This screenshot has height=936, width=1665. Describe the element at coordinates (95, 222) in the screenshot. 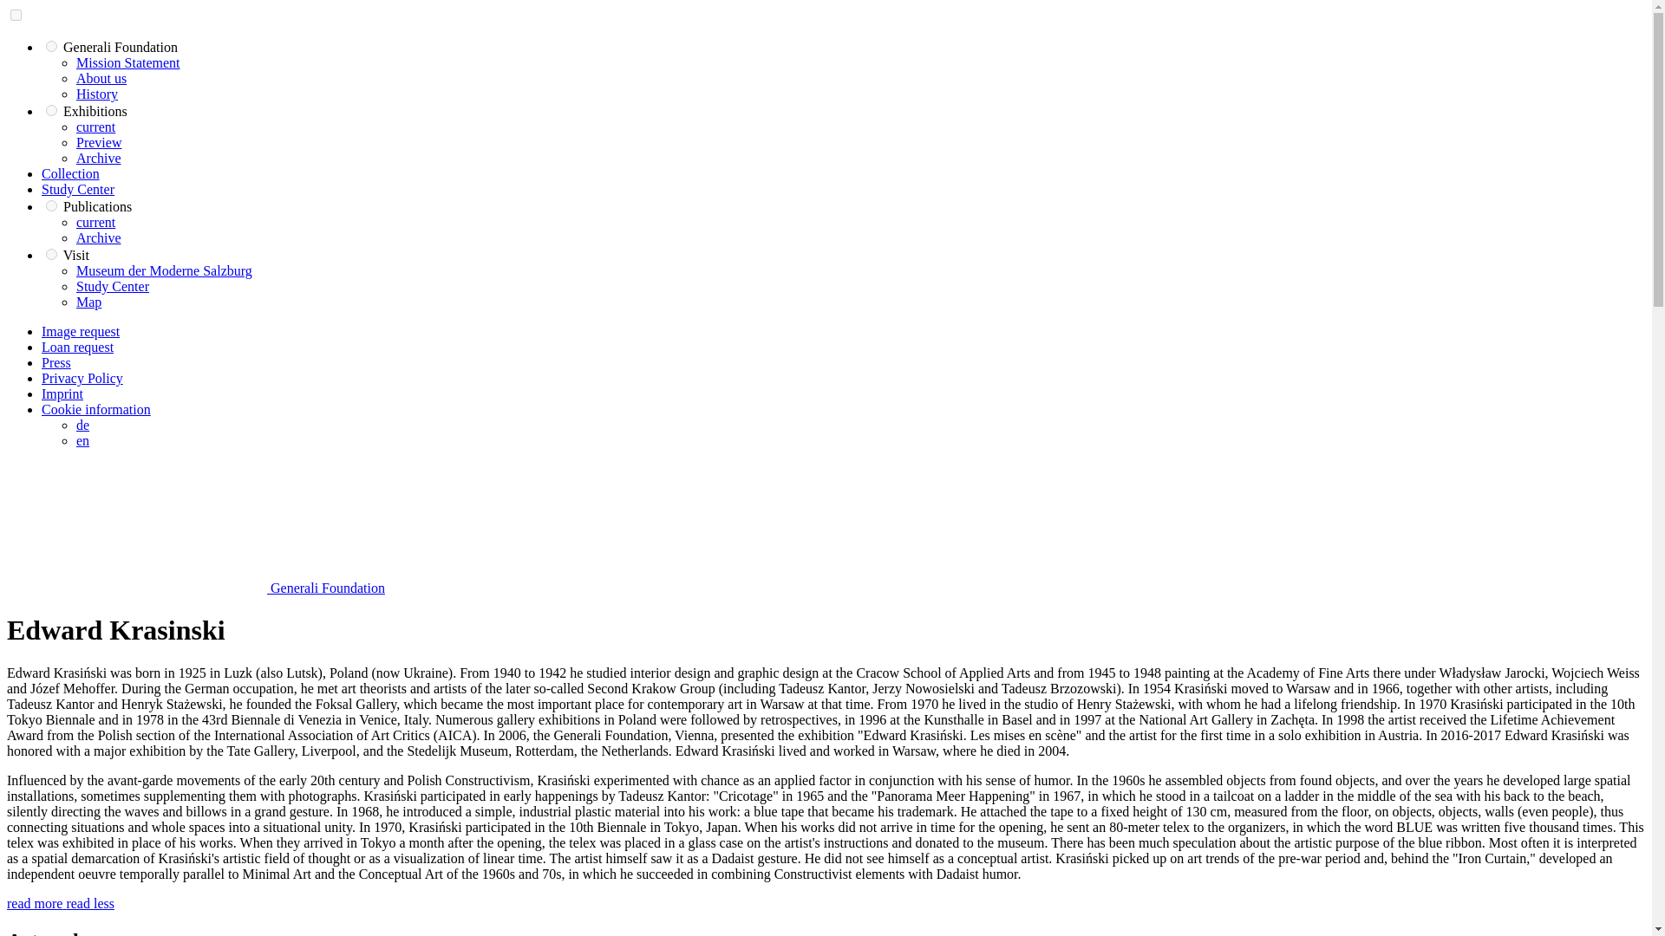

I see `current` at that location.